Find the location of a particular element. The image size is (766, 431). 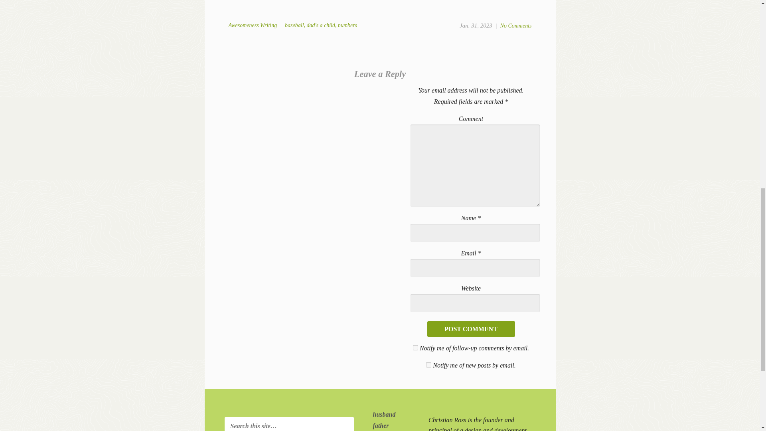

dad's a child is located at coordinates (321, 26).